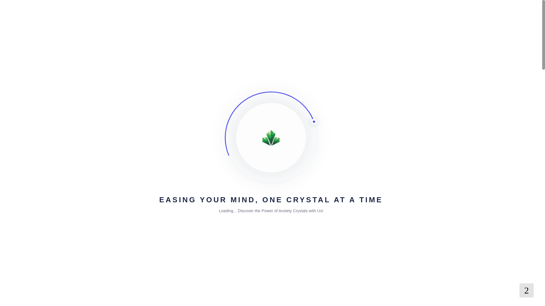 The image size is (545, 306). Describe the element at coordinates (245, 299) in the screenshot. I see `Intuition` at that location.